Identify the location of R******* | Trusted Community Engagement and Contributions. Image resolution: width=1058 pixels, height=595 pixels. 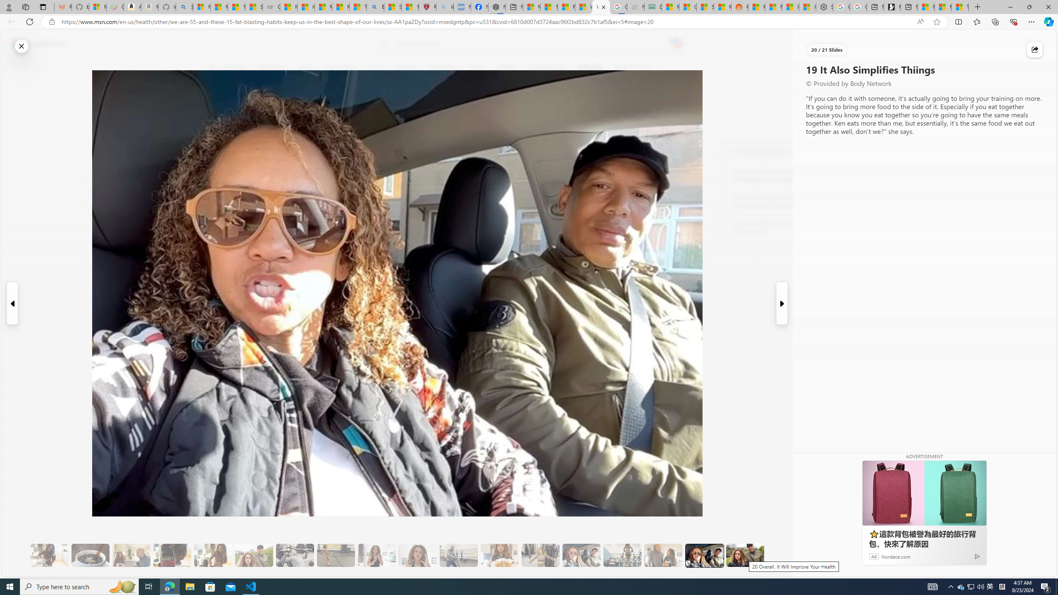
(757, 7).